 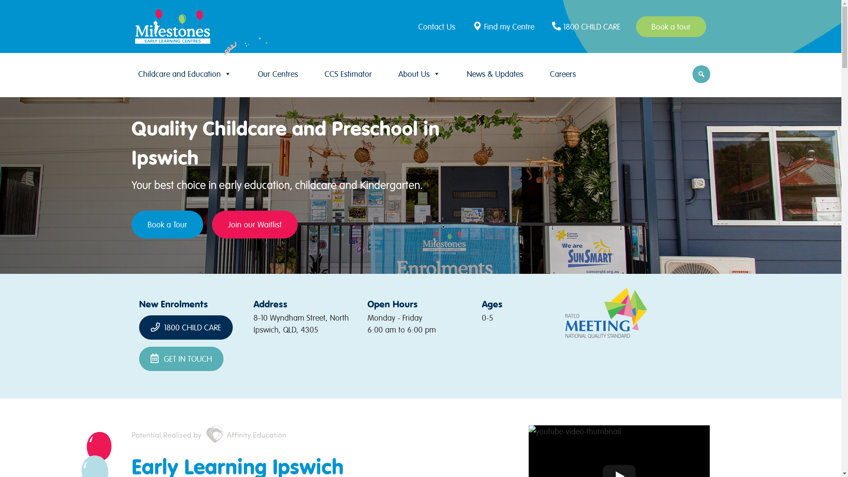 What do you see at coordinates (587, 26) in the screenshot?
I see `1800 CHILD CARE` at bounding box center [587, 26].